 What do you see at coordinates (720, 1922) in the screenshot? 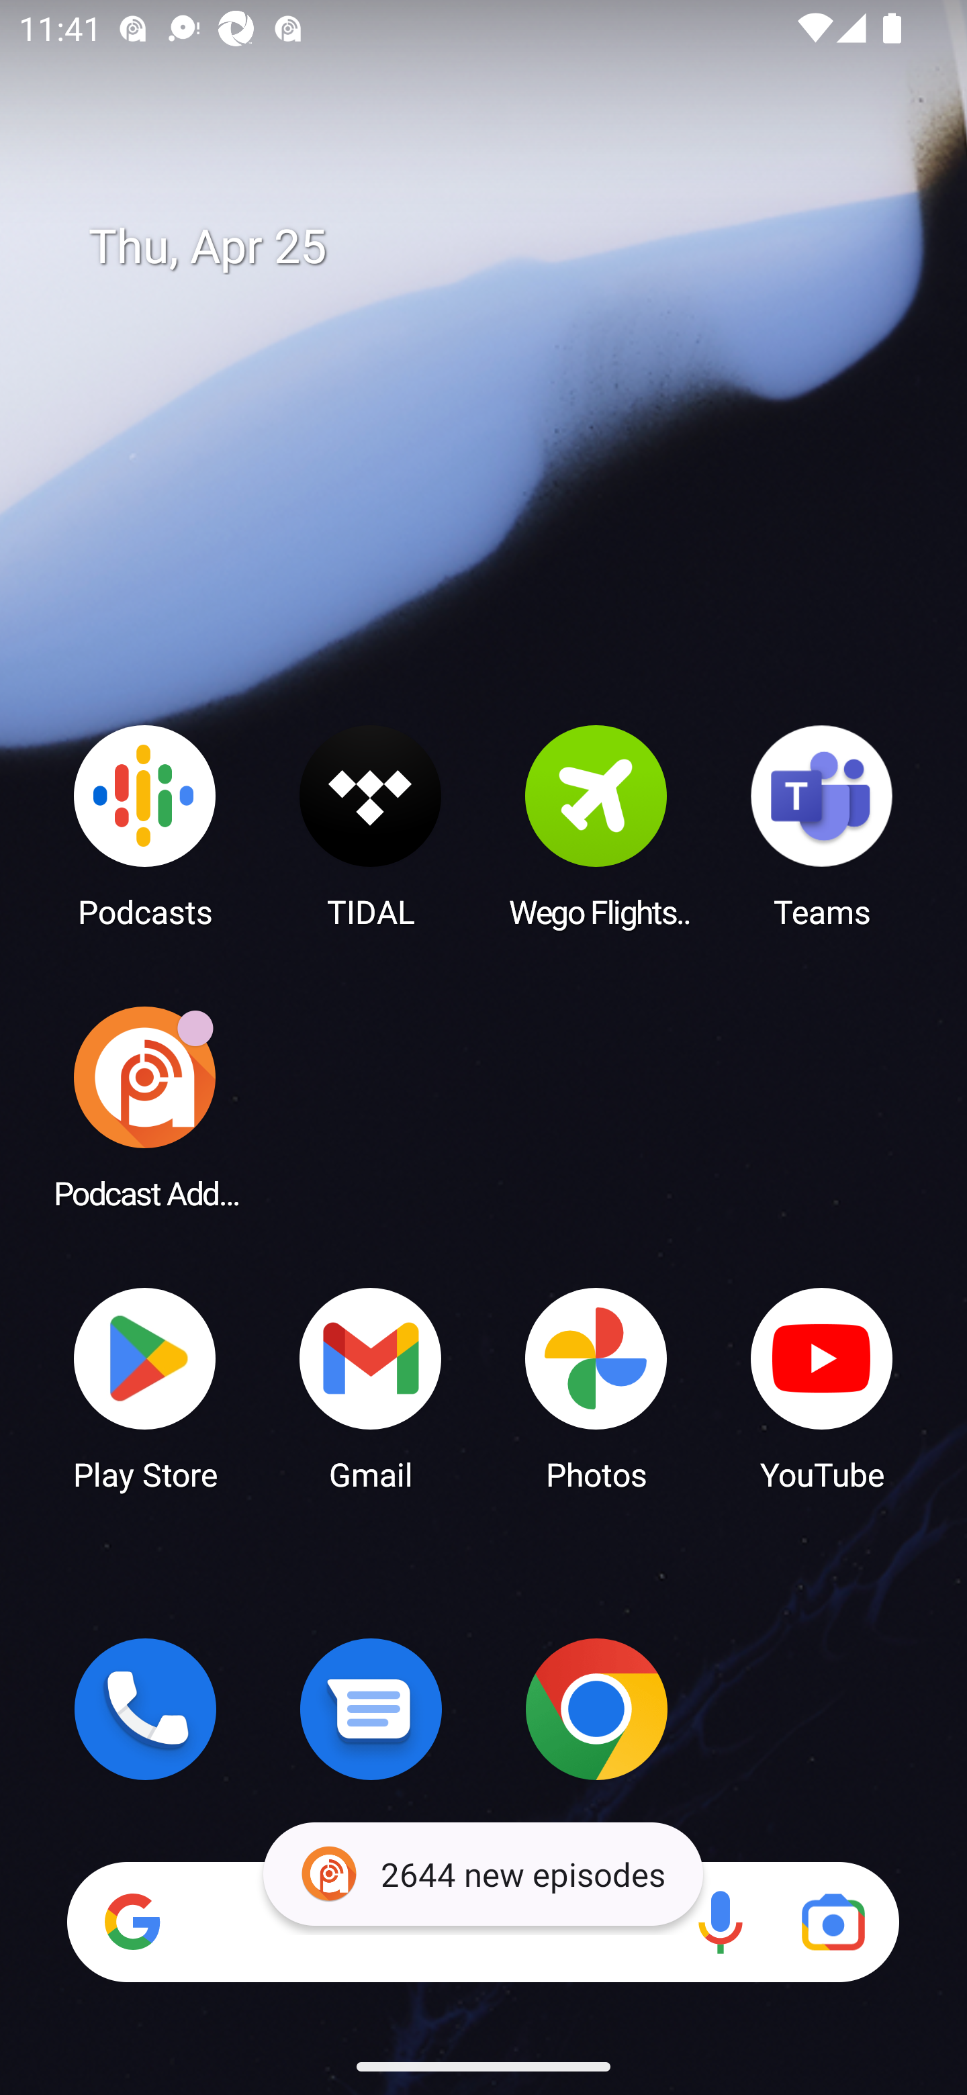
I see `Voice search` at bounding box center [720, 1922].